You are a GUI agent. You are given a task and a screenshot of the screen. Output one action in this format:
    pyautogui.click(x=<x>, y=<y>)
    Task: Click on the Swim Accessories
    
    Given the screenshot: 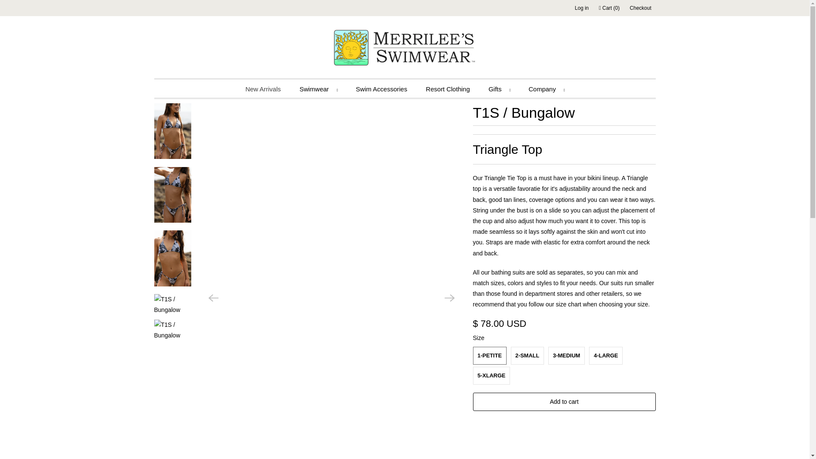 What is the action you would take?
    pyautogui.click(x=382, y=89)
    